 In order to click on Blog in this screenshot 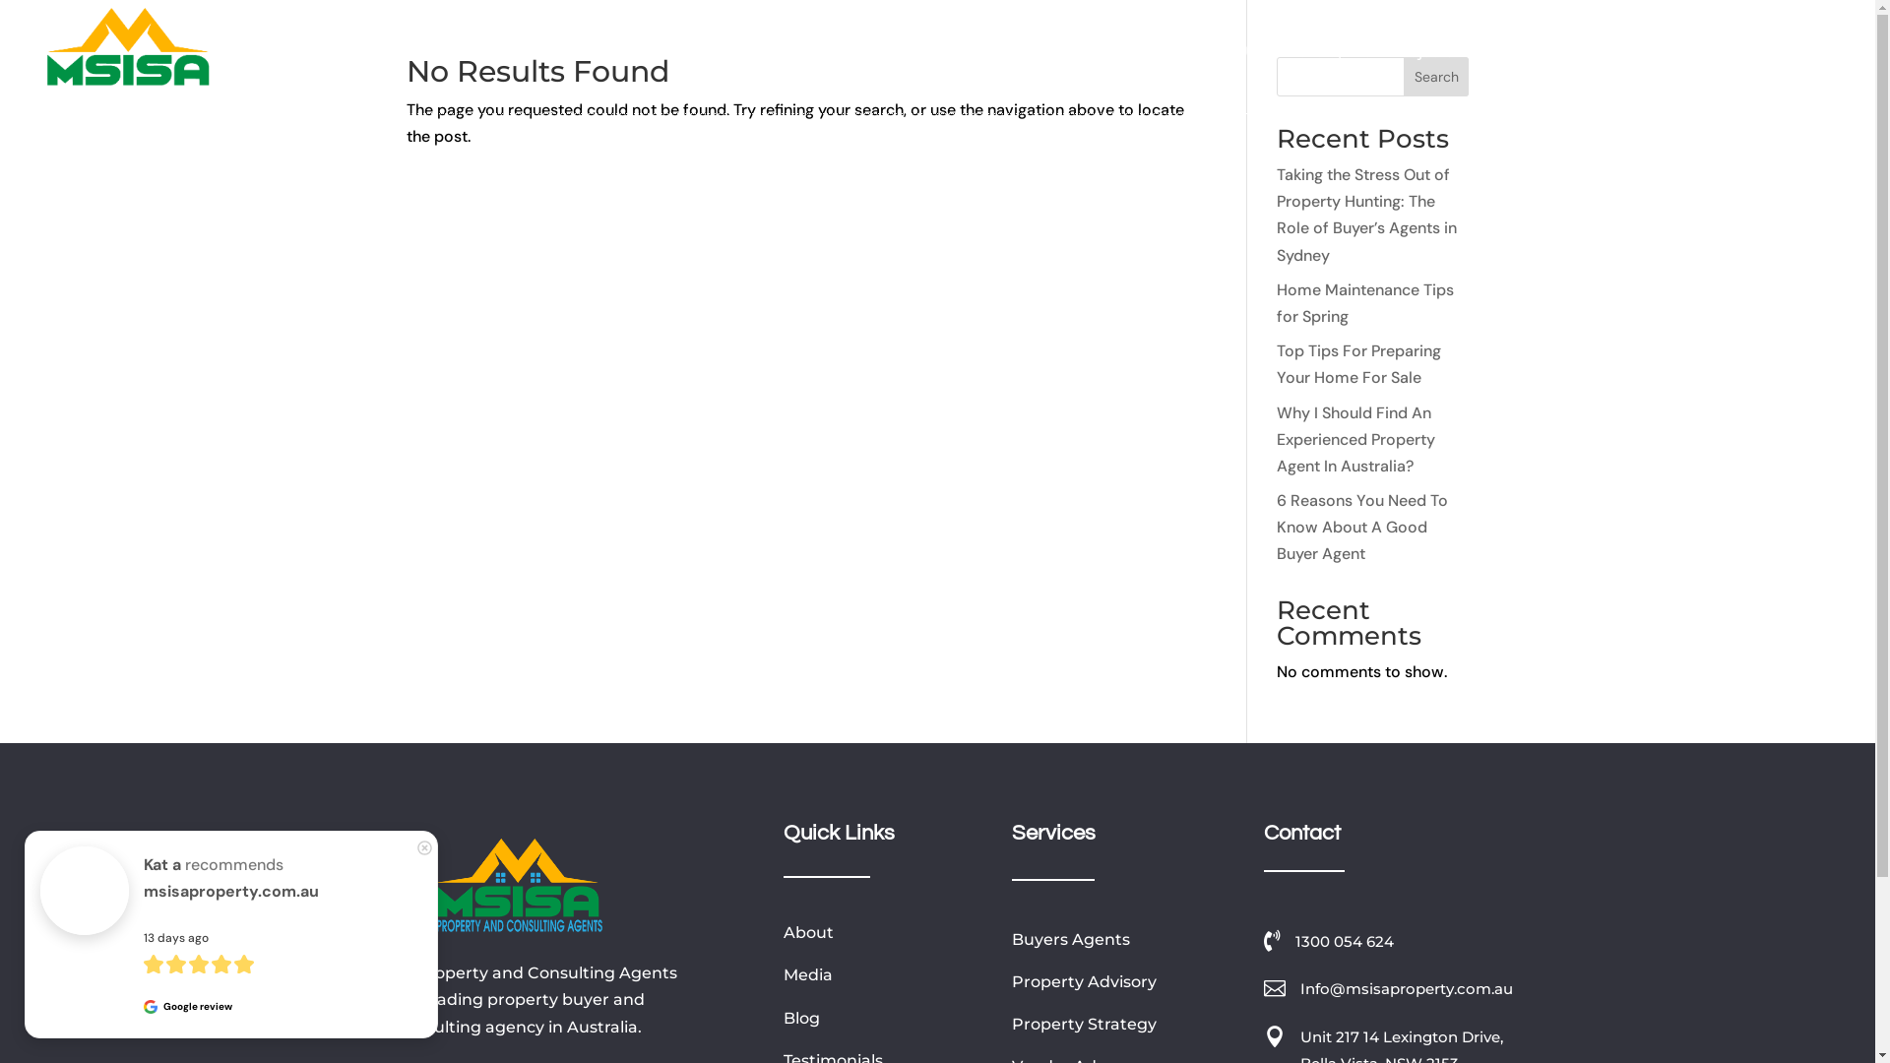, I will do `click(801, 1018)`.